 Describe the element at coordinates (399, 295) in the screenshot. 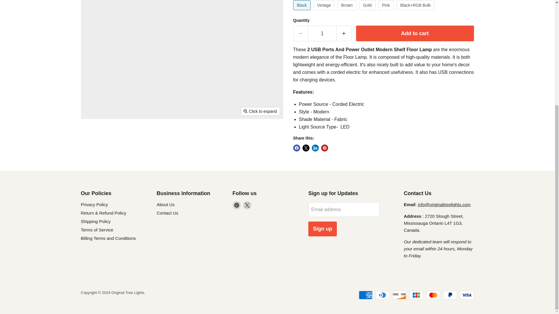

I see `Discover` at that location.